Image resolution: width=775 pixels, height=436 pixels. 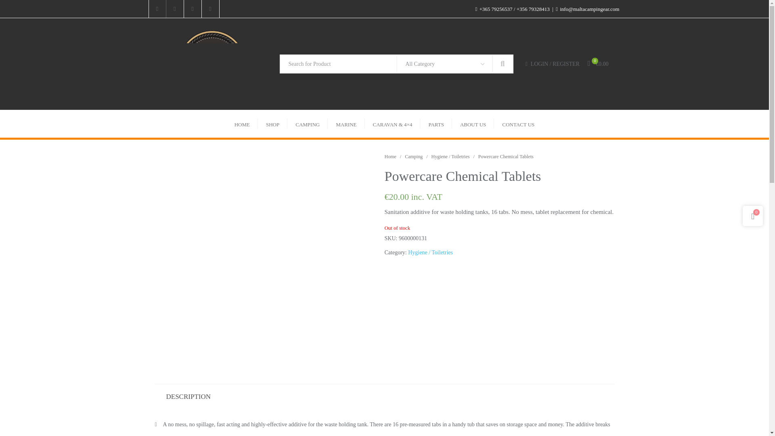 I want to click on HOME, so click(x=242, y=124).